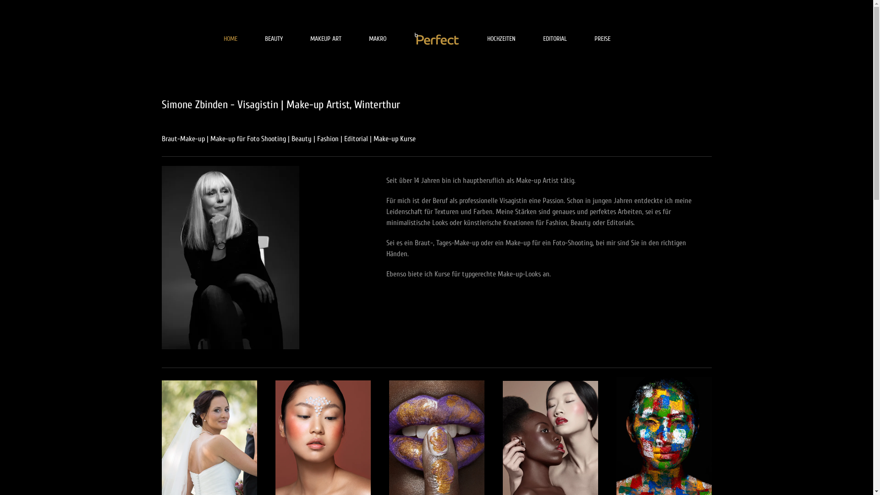  Describe the element at coordinates (377, 38) in the screenshot. I see `MAKRO` at that location.